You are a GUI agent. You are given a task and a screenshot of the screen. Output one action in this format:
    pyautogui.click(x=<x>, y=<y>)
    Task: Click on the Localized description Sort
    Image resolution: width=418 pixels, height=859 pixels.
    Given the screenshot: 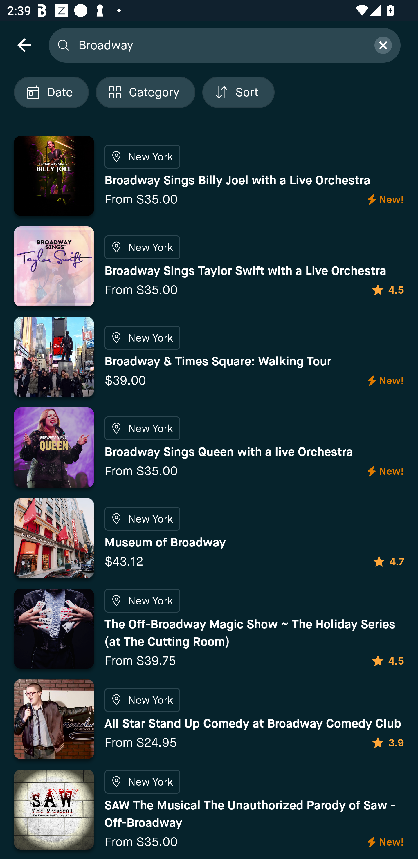 What is the action you would take?
    pyautogui.click(x=238, y=92)
    